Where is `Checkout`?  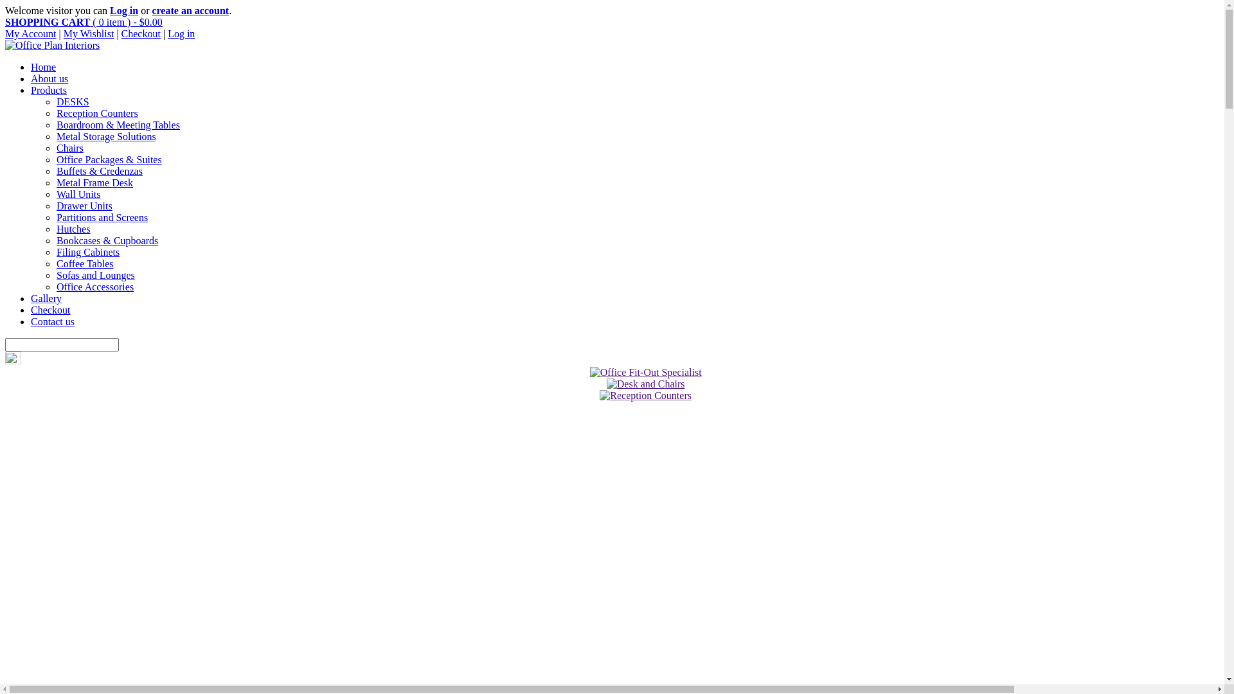
Checkout is located at coordinates (50, 310).